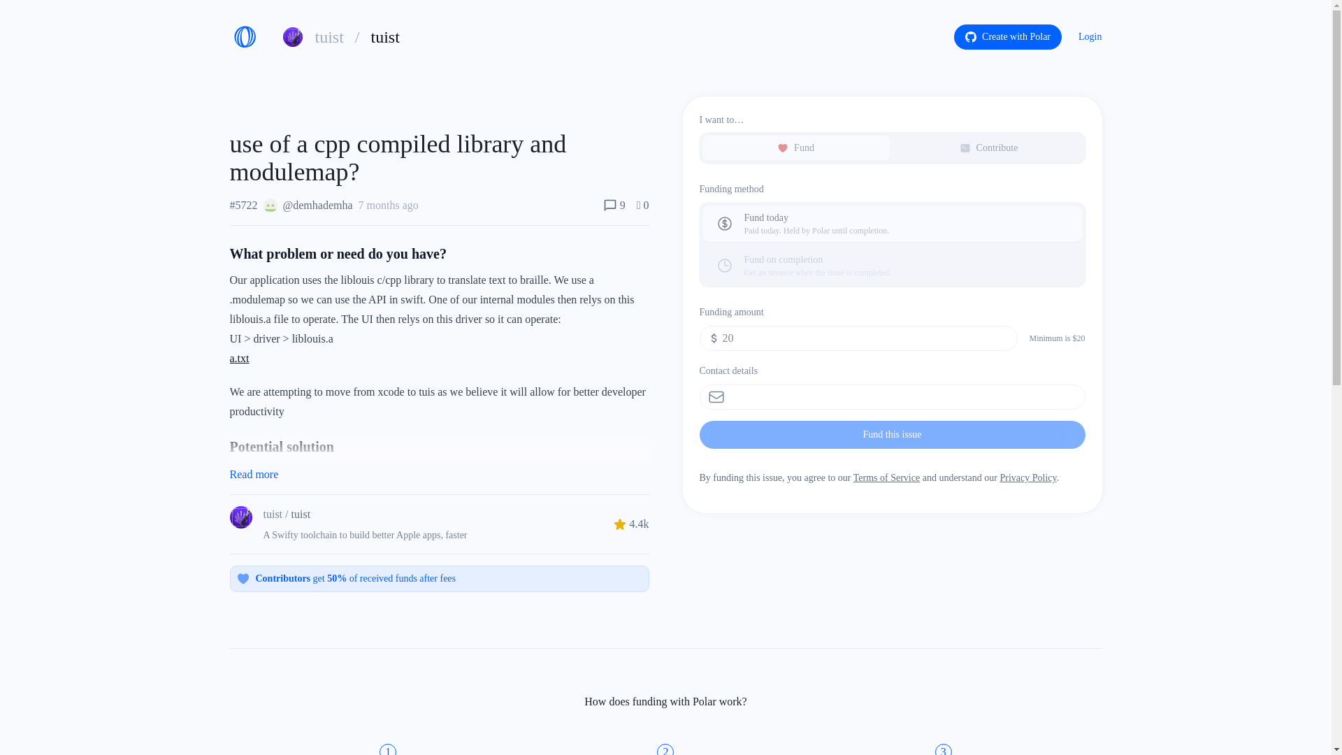  I want to click on Privacy Policy, so click(1027, 478).